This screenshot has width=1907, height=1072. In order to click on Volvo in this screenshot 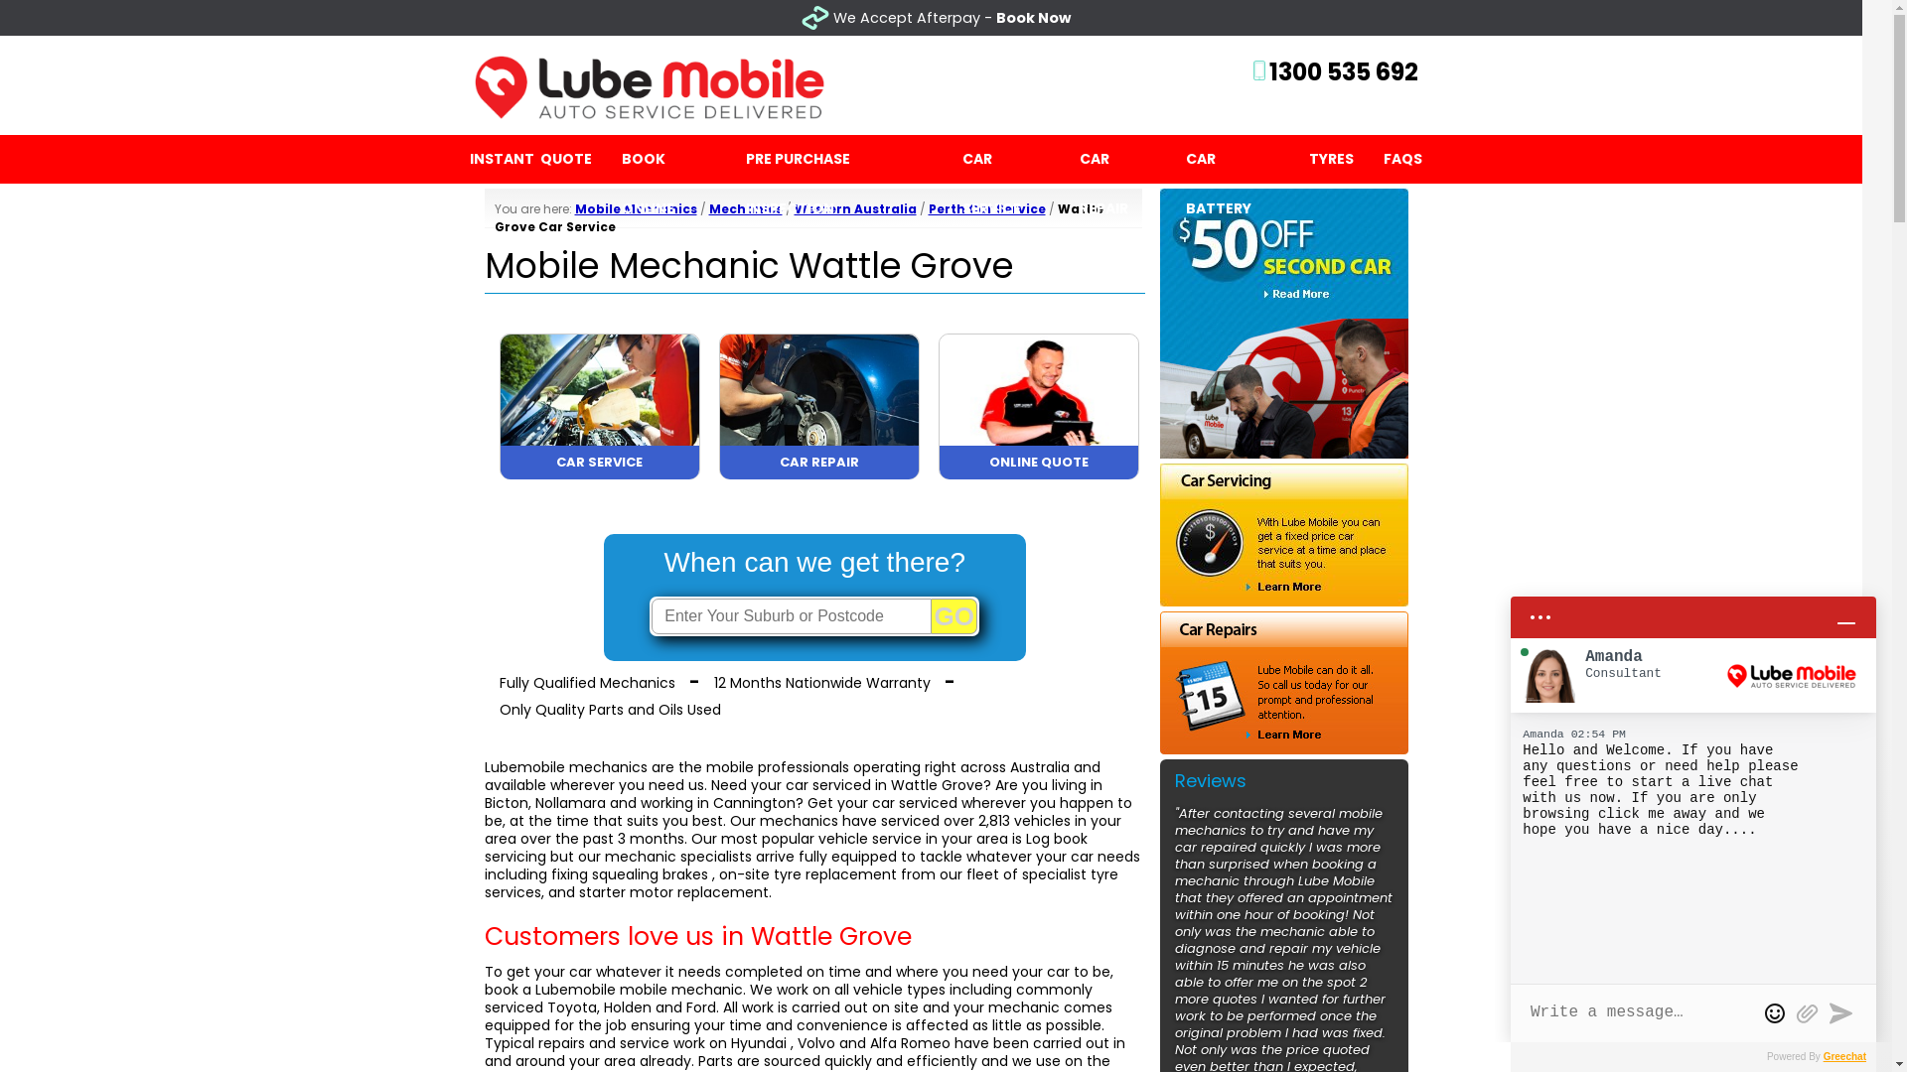, I will do `click(815, 1043)`.